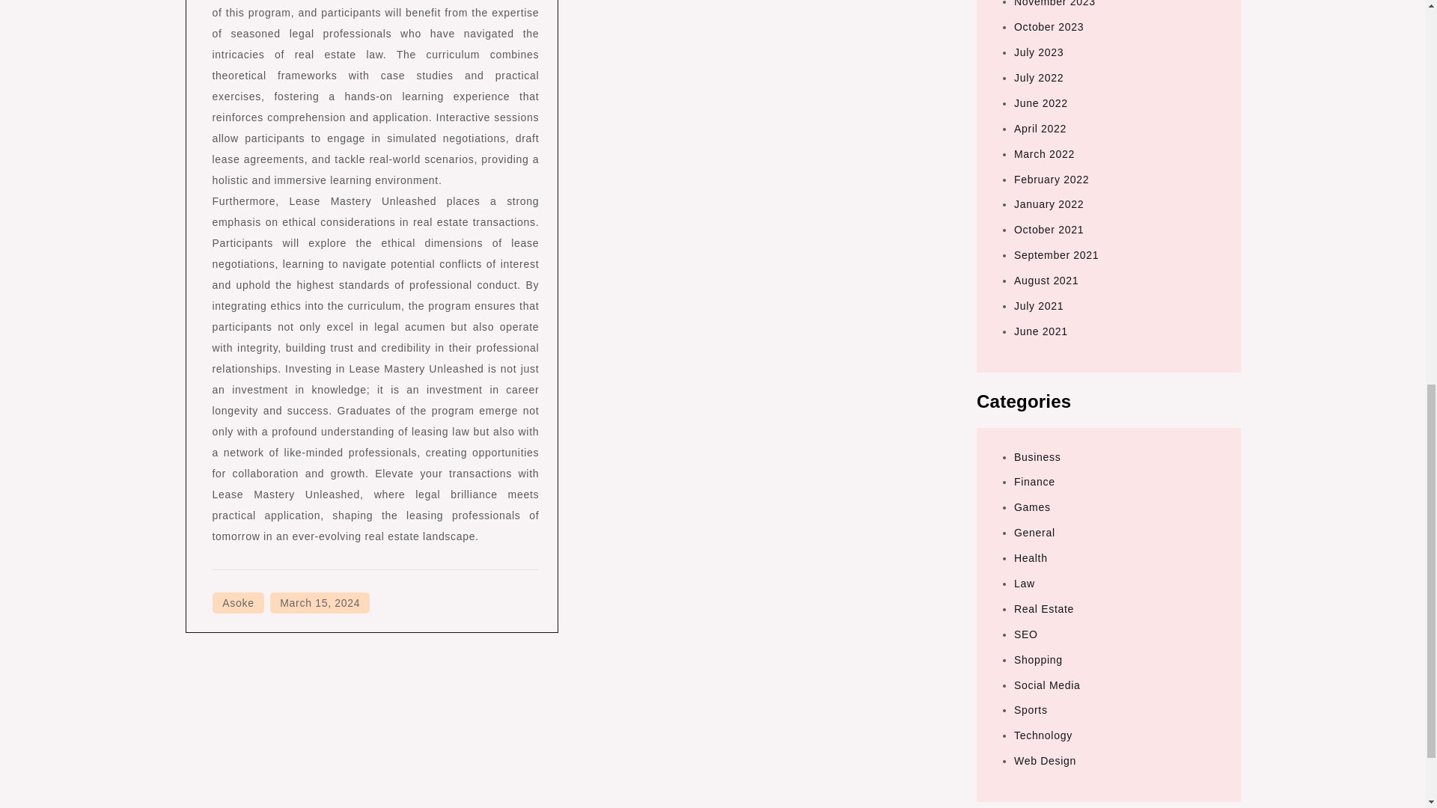 This screenshot has width=1437, height=808. What do you see at coordinates (1040, 129) in the screenshot?
I see `April 2022` at bounding box center [1040, 129].